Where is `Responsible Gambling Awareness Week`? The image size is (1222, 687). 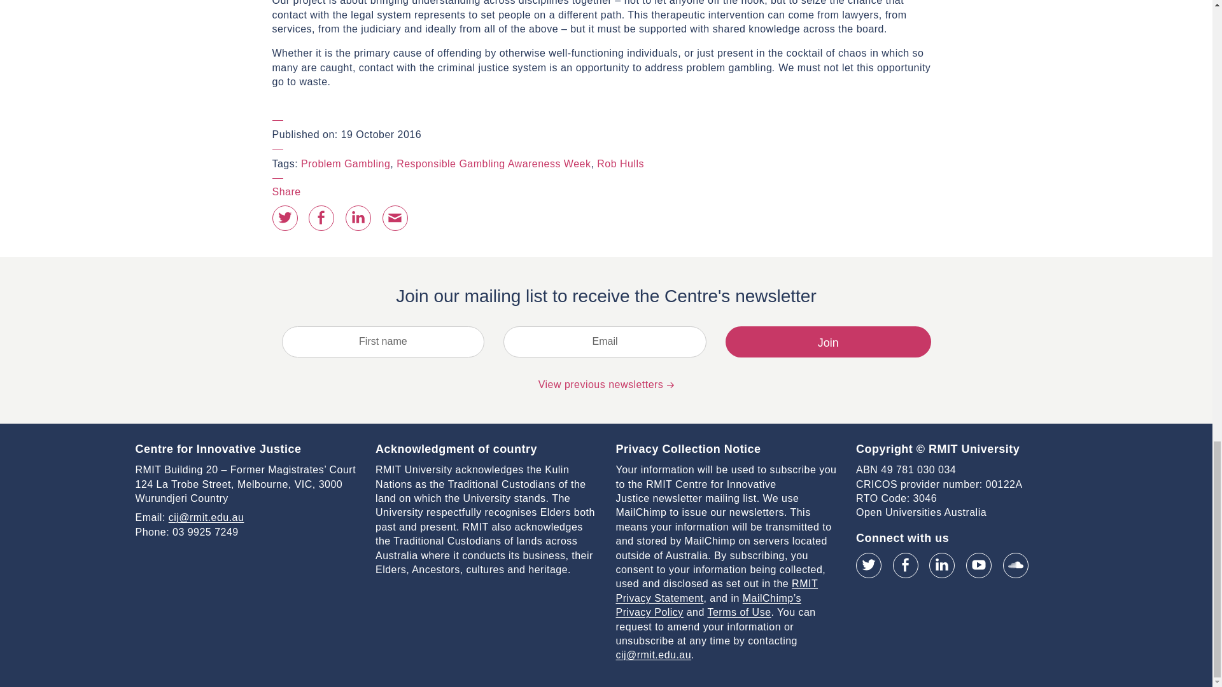
Responsible Gambling Awareness Week is located at coordinates (493, 163).